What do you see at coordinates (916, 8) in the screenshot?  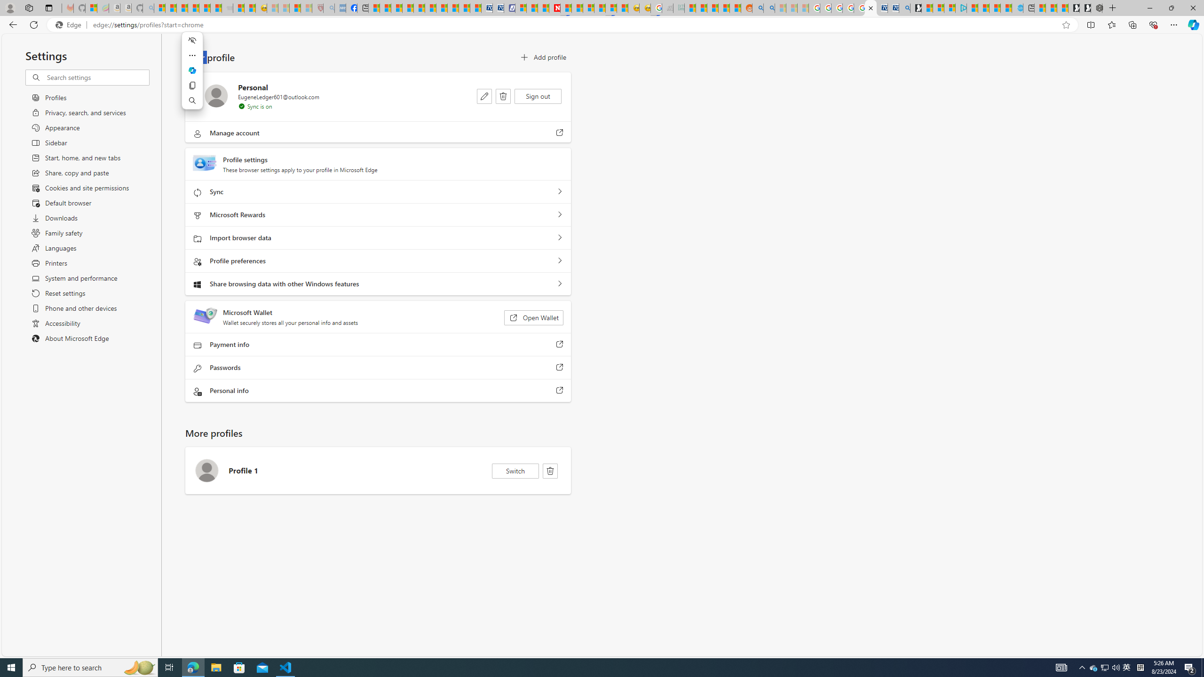 I see `Microsoft Start Gaming` at bounding box center [916, 8].